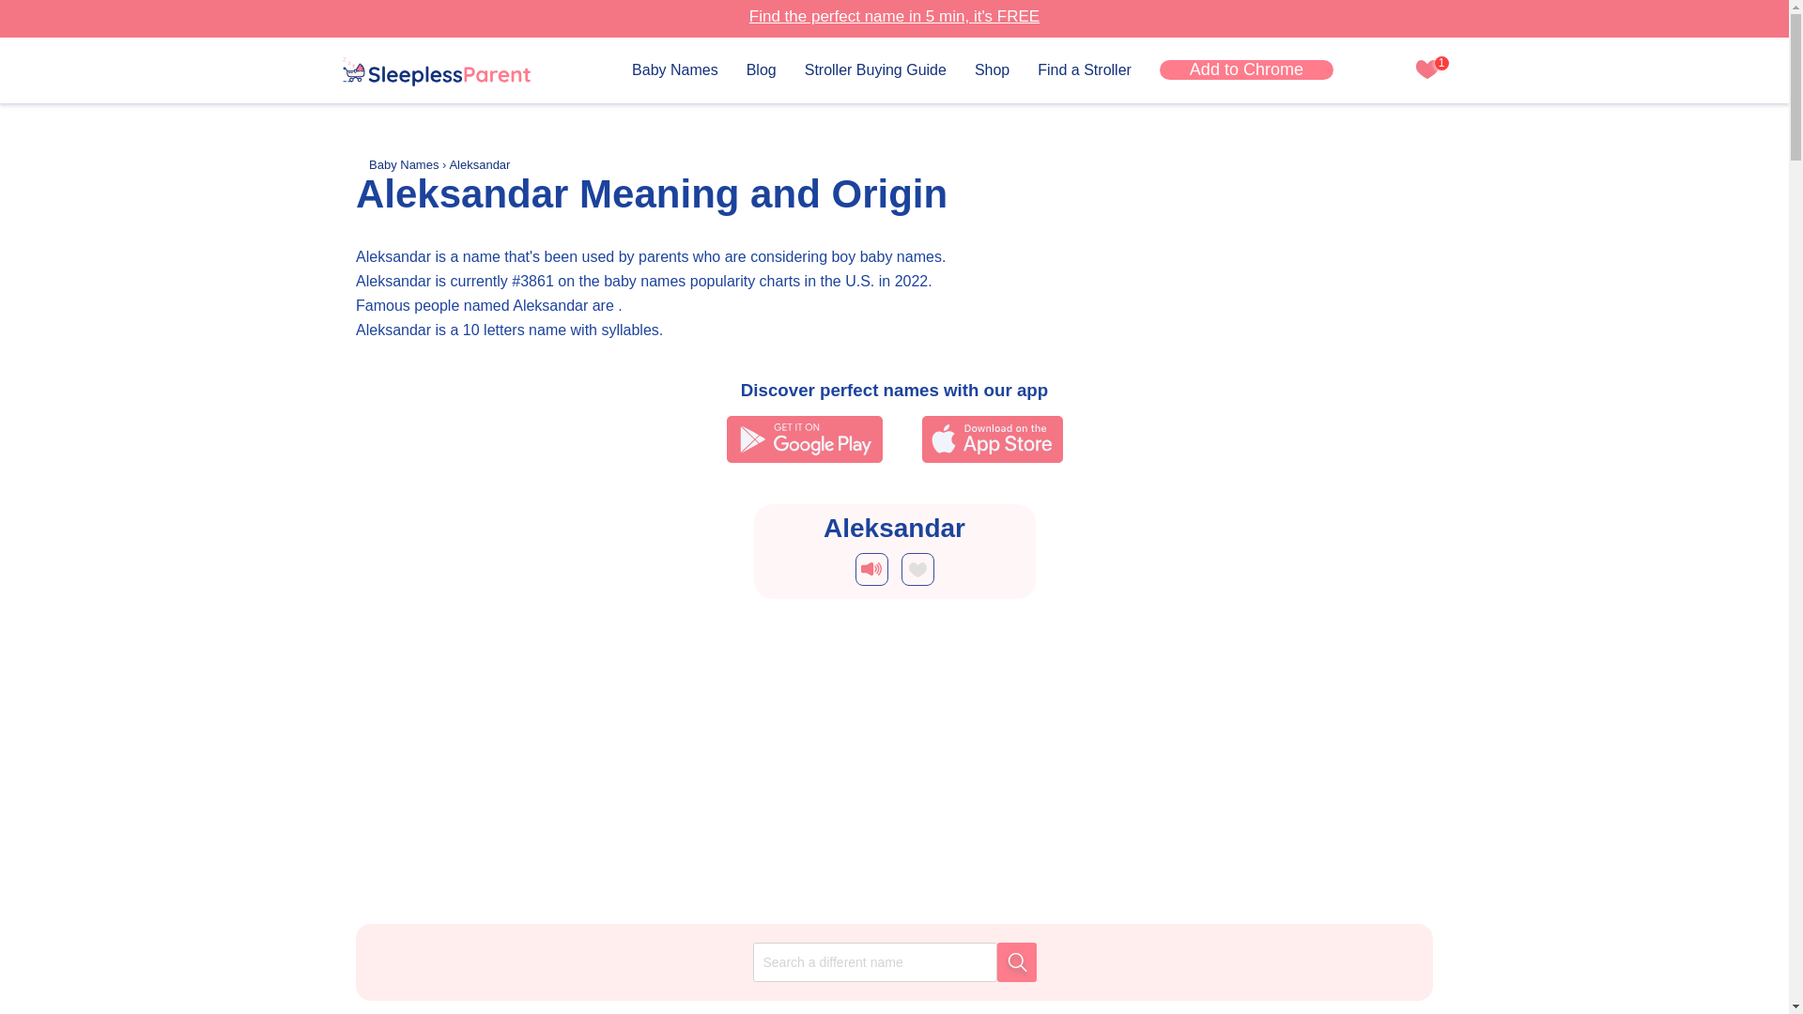 This screenshot has height=1014, width=1803. What do you see at coordinates (761, 69) in the screenshot?
I see `Blog` at bounding box center [761, 69].